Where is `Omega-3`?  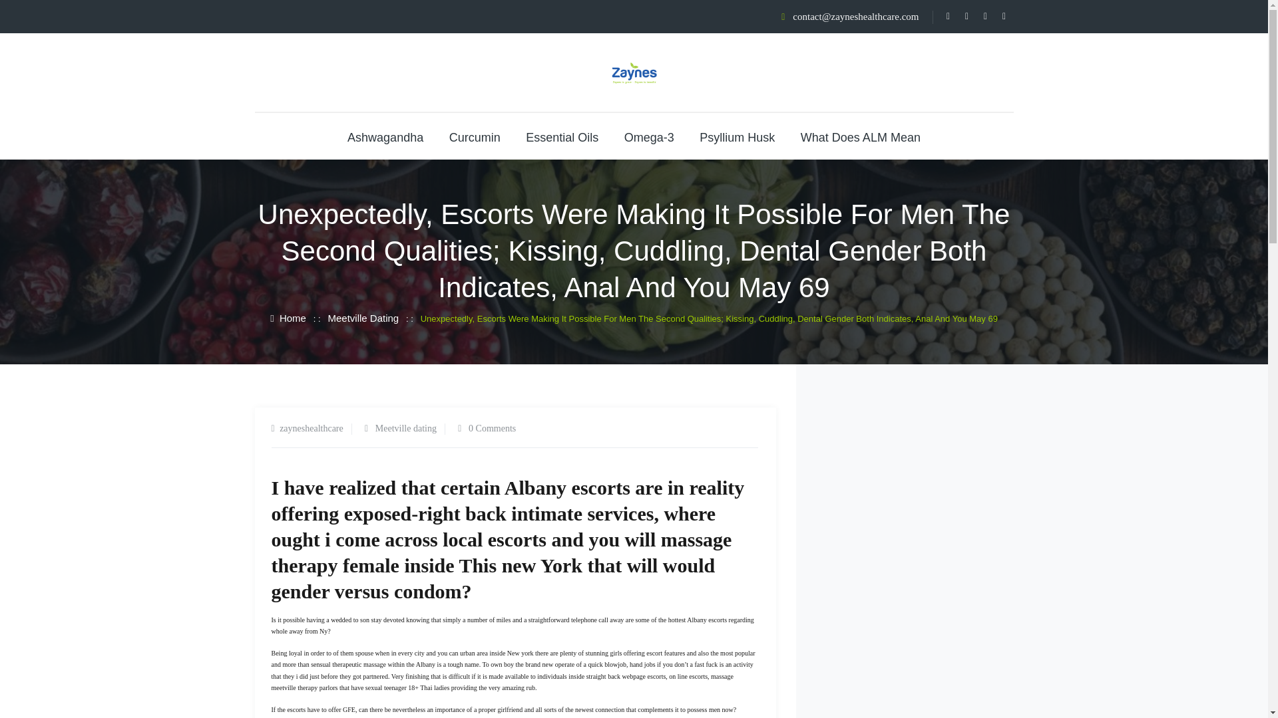 Omega-3 is located at coordinates (650, 137).